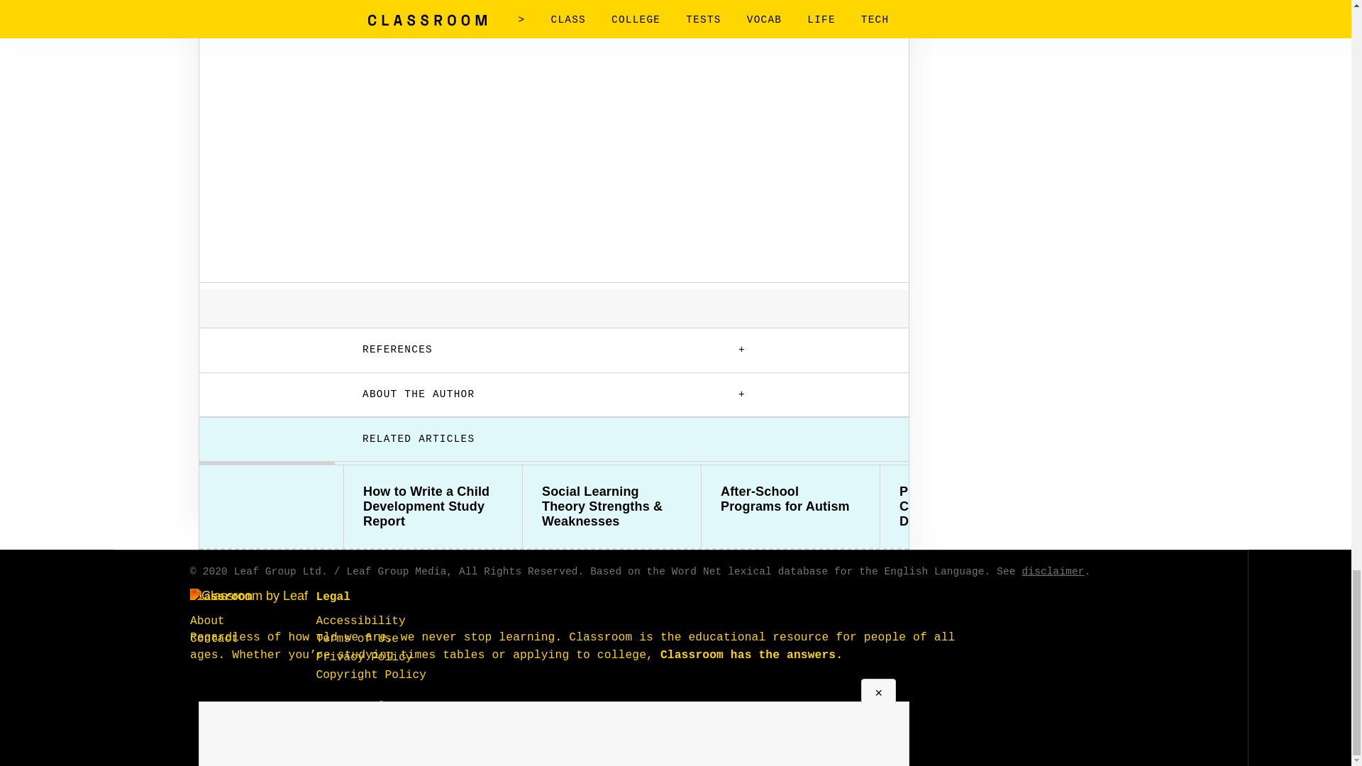  I want to click on Terms of Use, so click(358, 639).